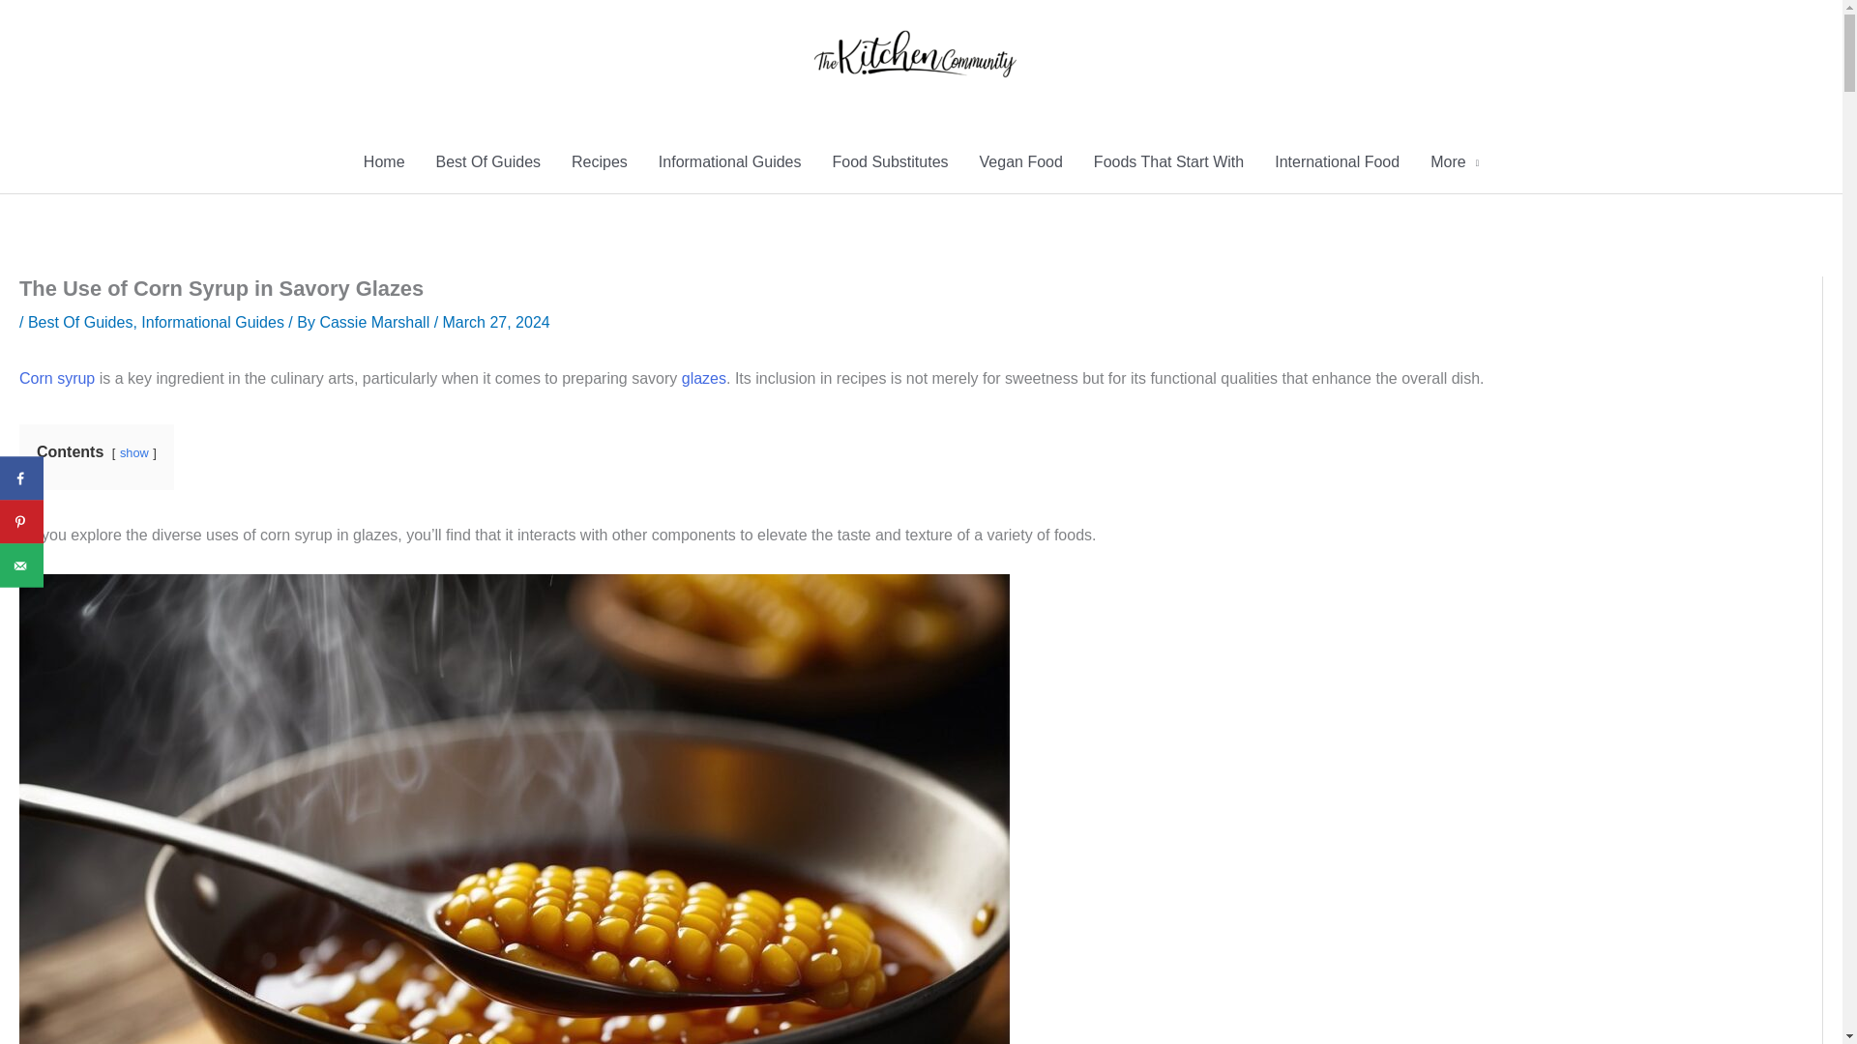 This screenshot has height=1044, width=1857. What do you see at coordinates (385, 162) in the screenshot?
I see `Home` at bounding box center [385, 162].